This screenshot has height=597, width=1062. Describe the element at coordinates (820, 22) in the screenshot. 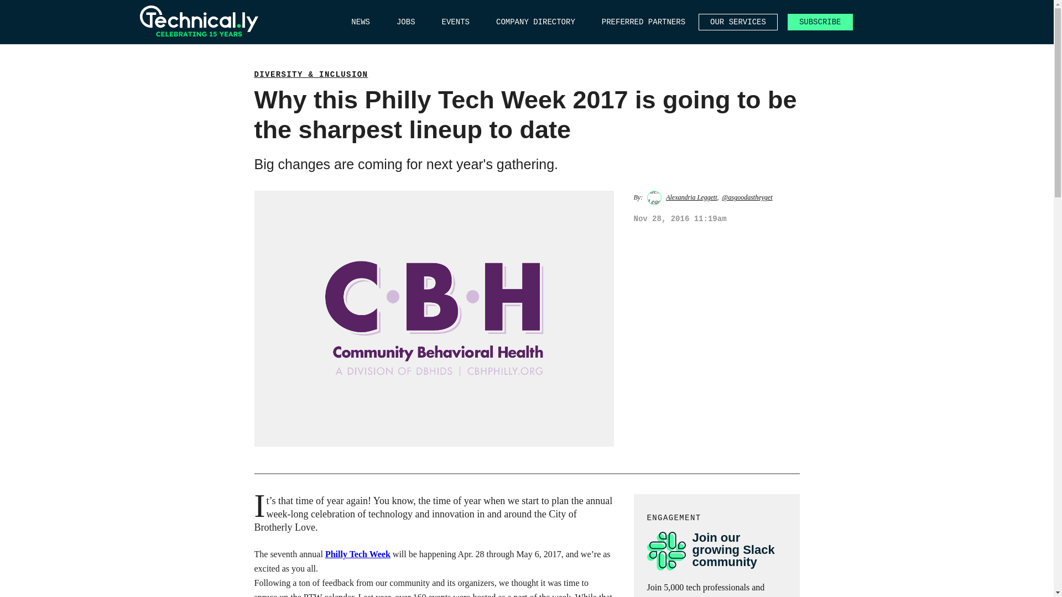

I see `SUBSCRIBE` at that location.